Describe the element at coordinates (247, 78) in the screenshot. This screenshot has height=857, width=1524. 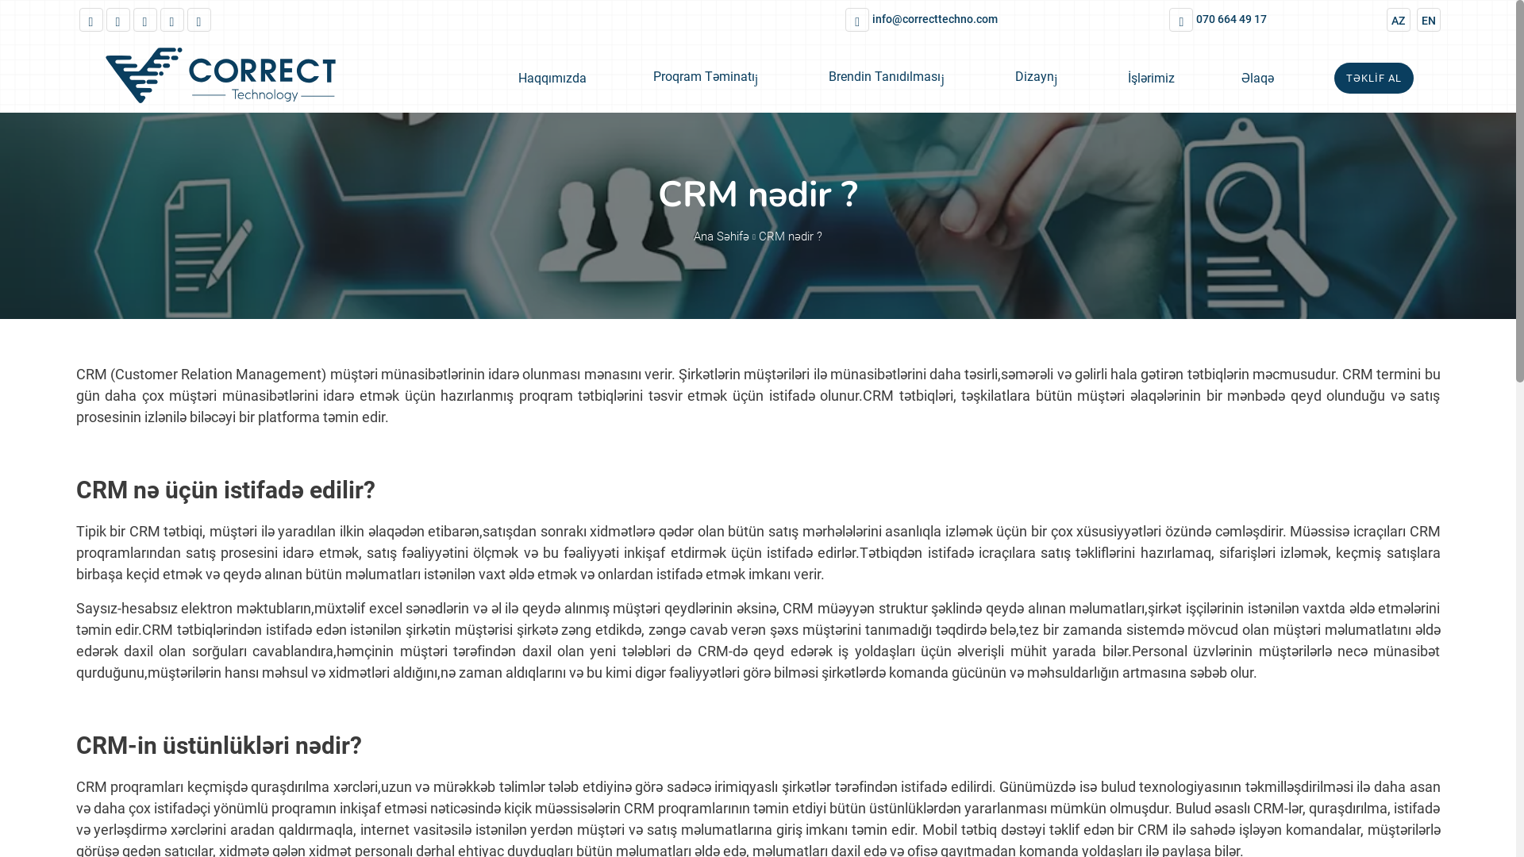
I see `Correct Technology` at that location.